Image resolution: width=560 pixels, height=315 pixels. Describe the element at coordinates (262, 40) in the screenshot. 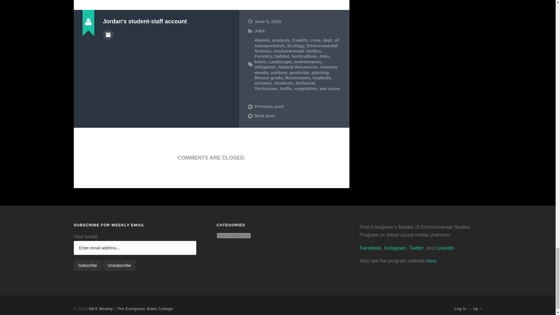

I see `Alumni` at that location.